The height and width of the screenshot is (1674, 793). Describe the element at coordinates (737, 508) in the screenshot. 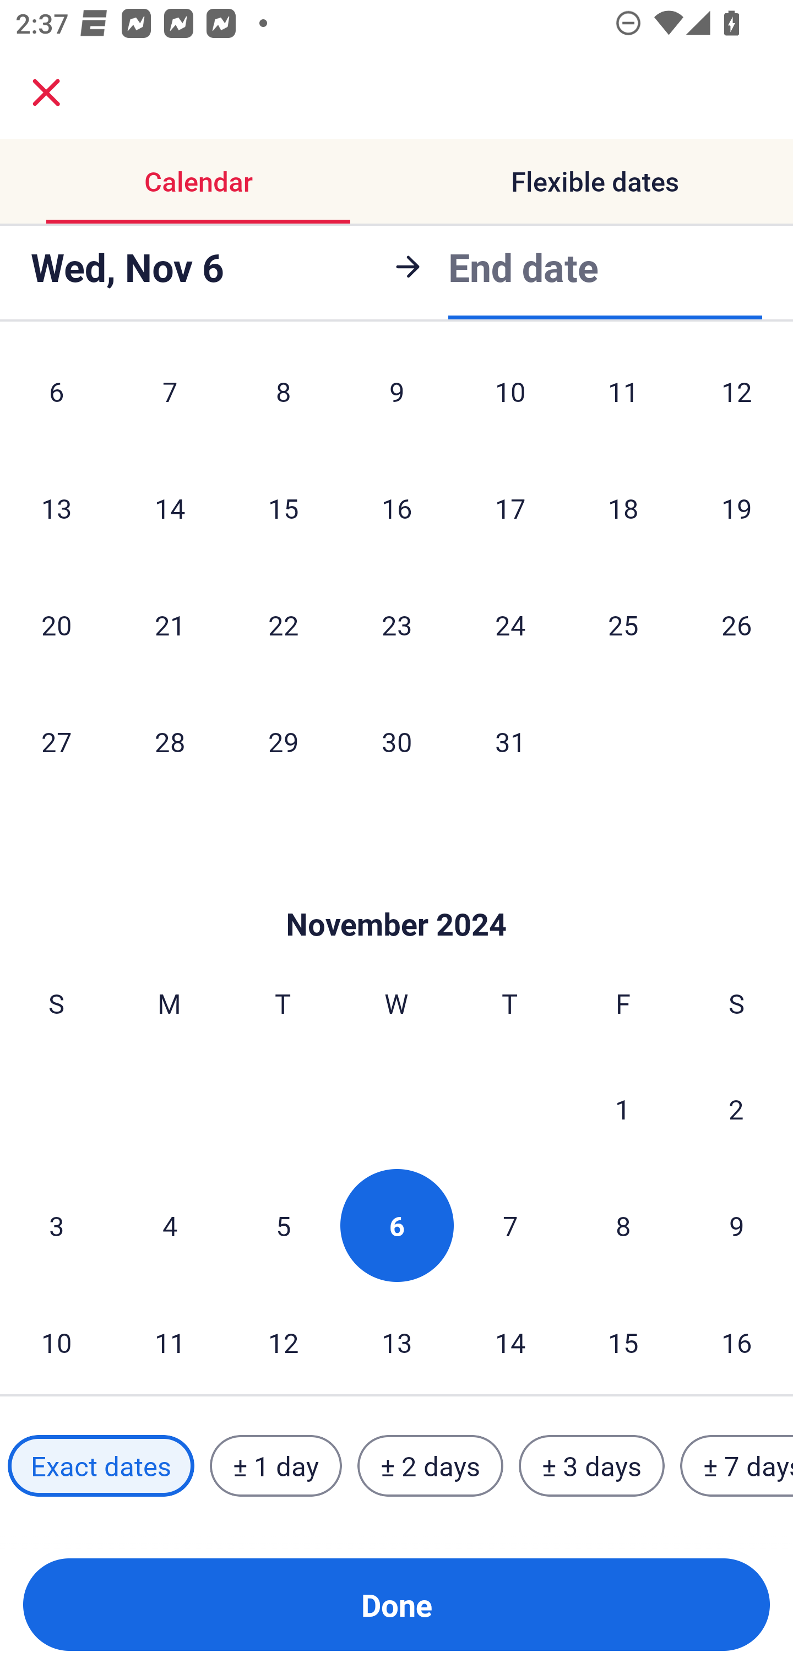

I see `19 Saturday, October 19, 2024` at that location.